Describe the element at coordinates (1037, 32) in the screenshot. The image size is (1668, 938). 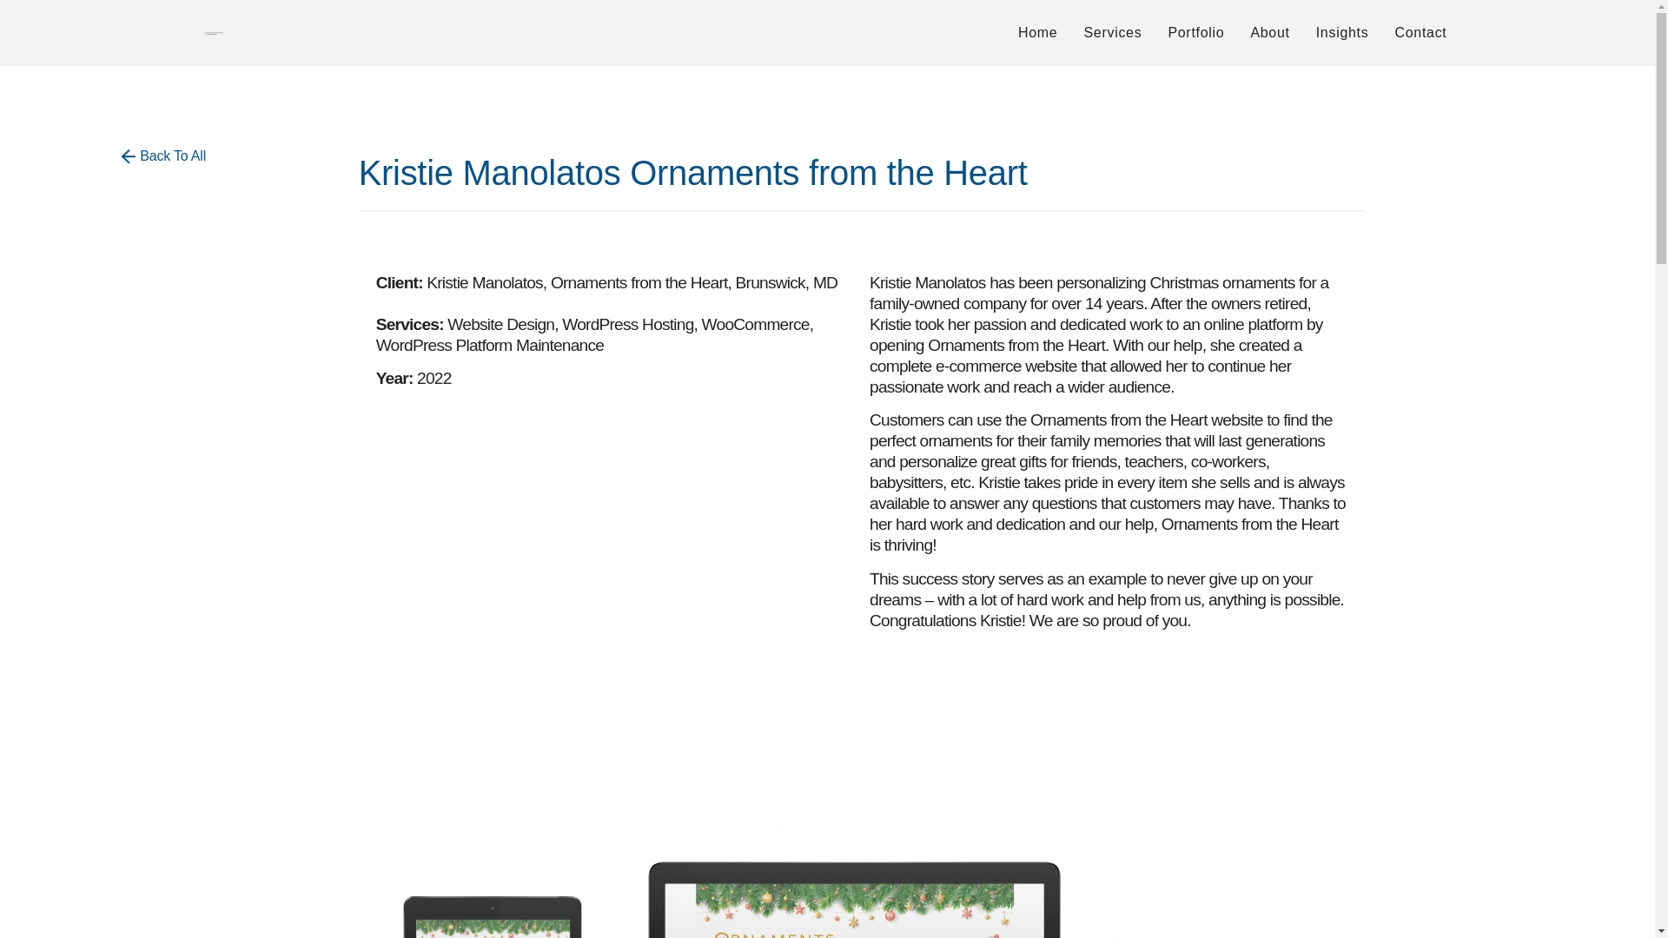
I see `Home` at that location.